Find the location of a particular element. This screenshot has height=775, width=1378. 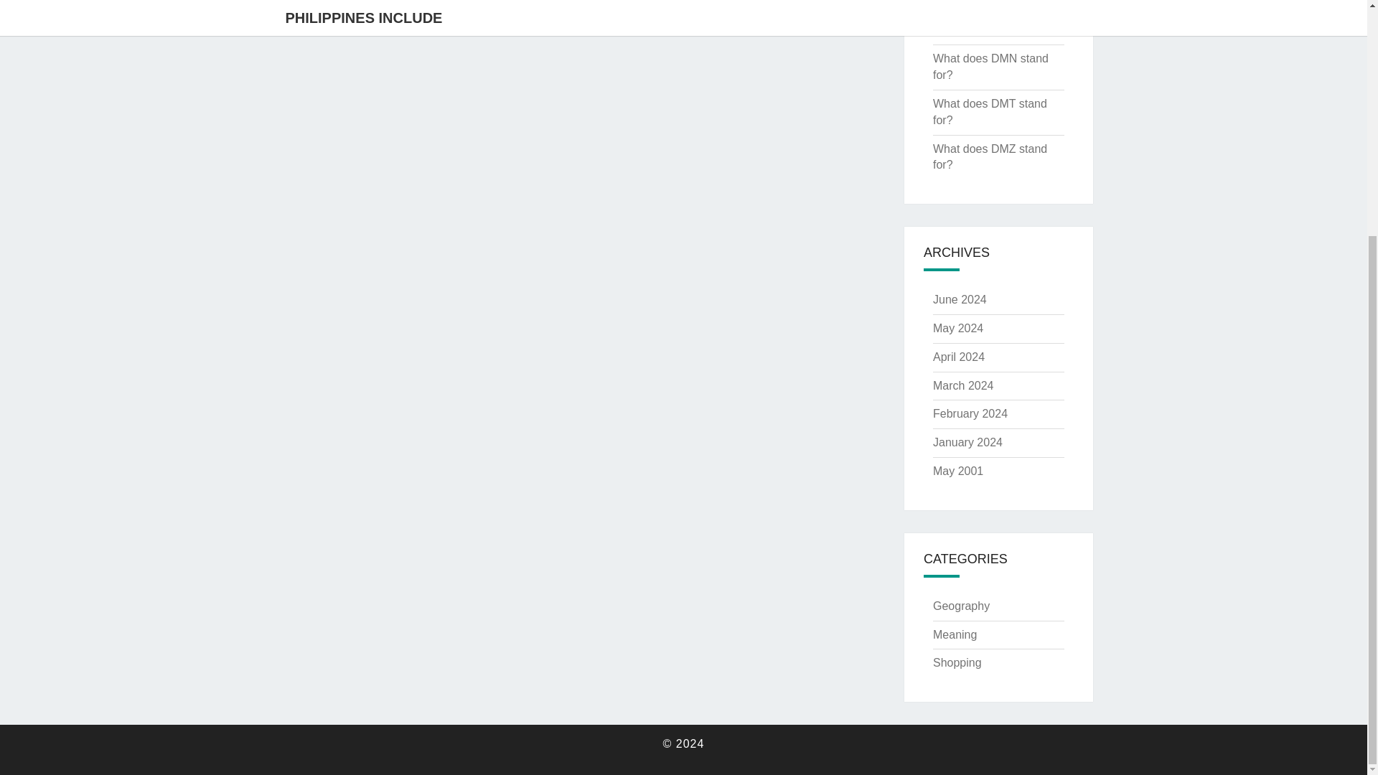

February 2024 is located at coordinates (970, 413).